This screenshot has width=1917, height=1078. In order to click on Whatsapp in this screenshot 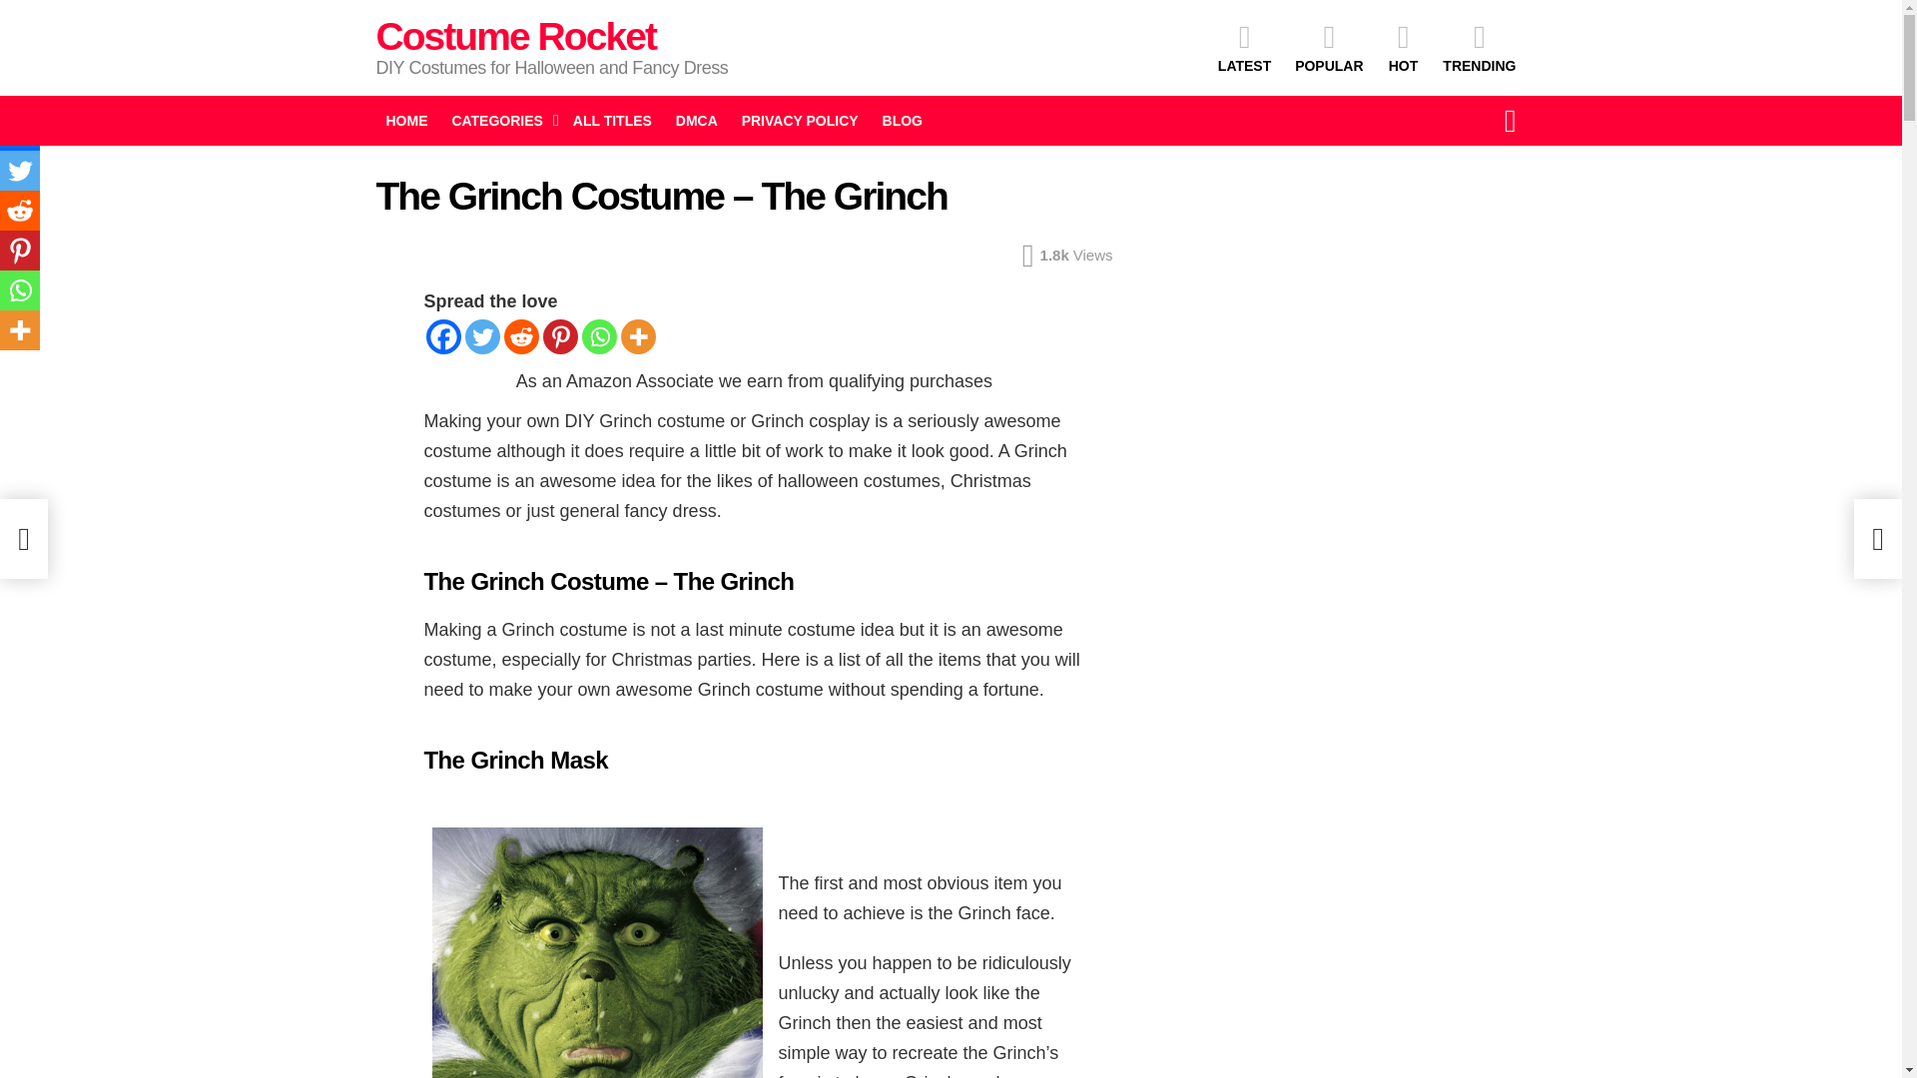, I will do `click(597, 336)`.